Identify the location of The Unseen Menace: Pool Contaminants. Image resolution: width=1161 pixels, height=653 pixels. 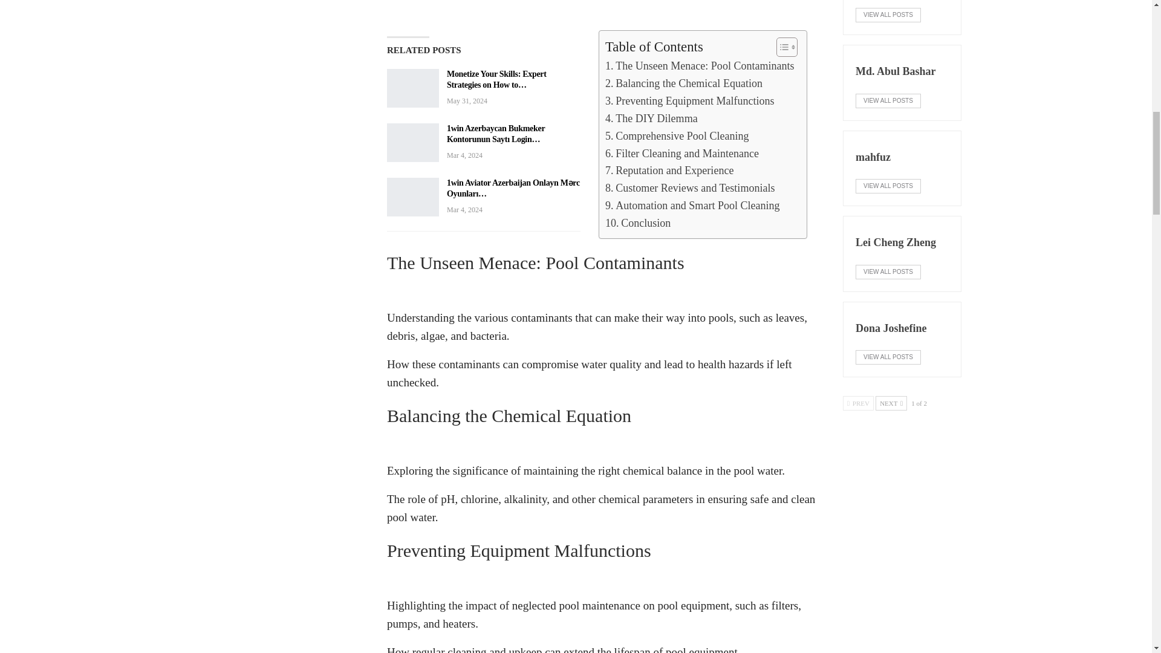
(699, 67).